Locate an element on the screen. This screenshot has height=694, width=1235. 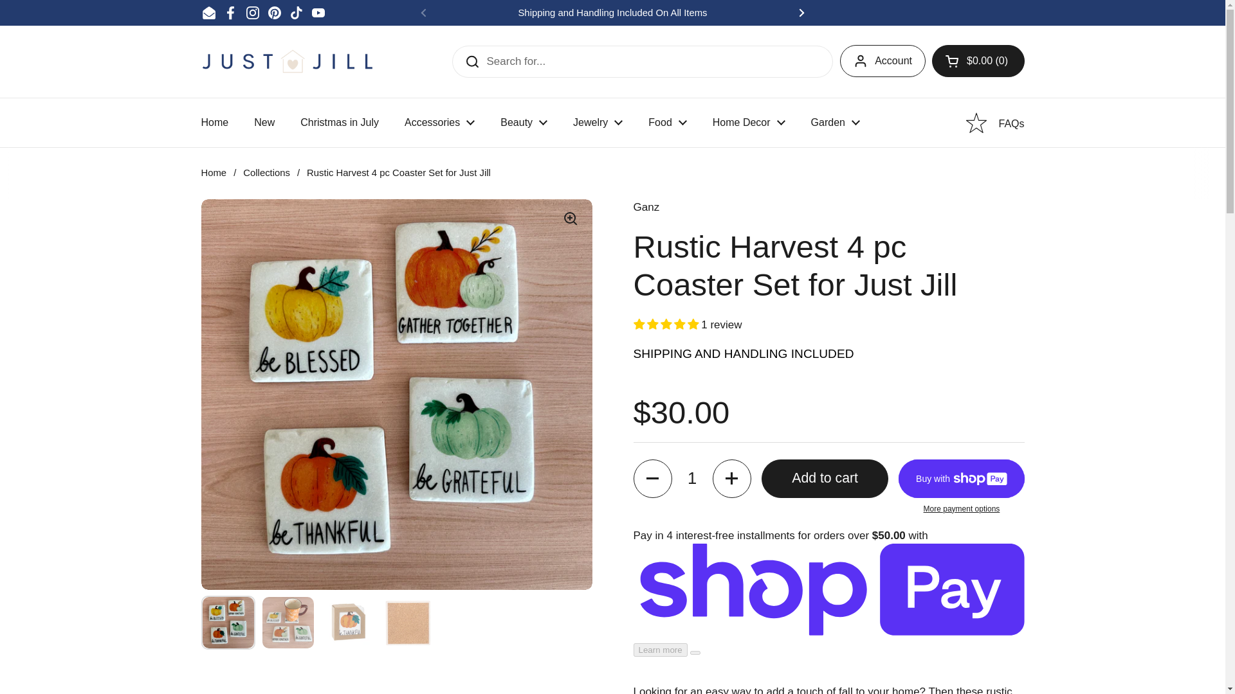
Christmas in July is located at coordinates (340, 122).